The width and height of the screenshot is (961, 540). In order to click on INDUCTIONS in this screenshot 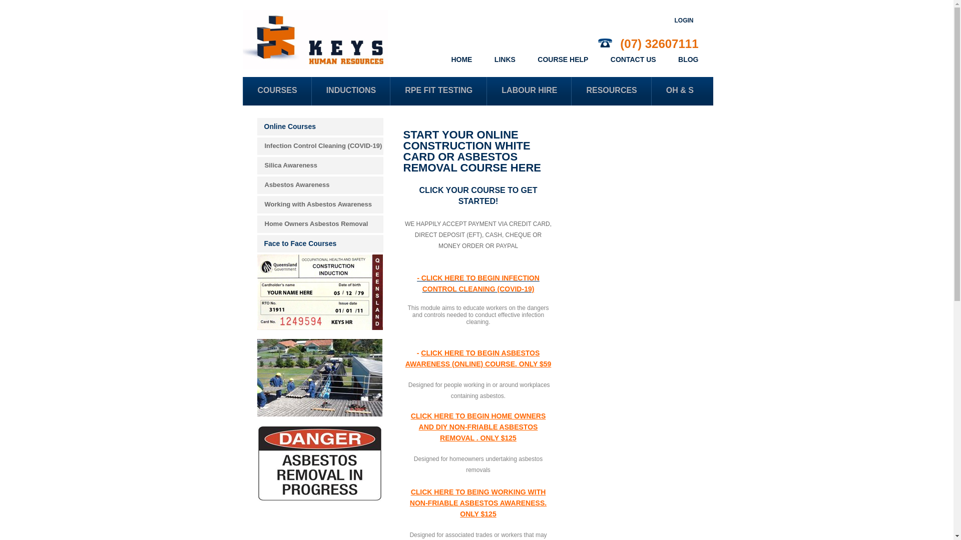, I will do `click(351, 91)`.